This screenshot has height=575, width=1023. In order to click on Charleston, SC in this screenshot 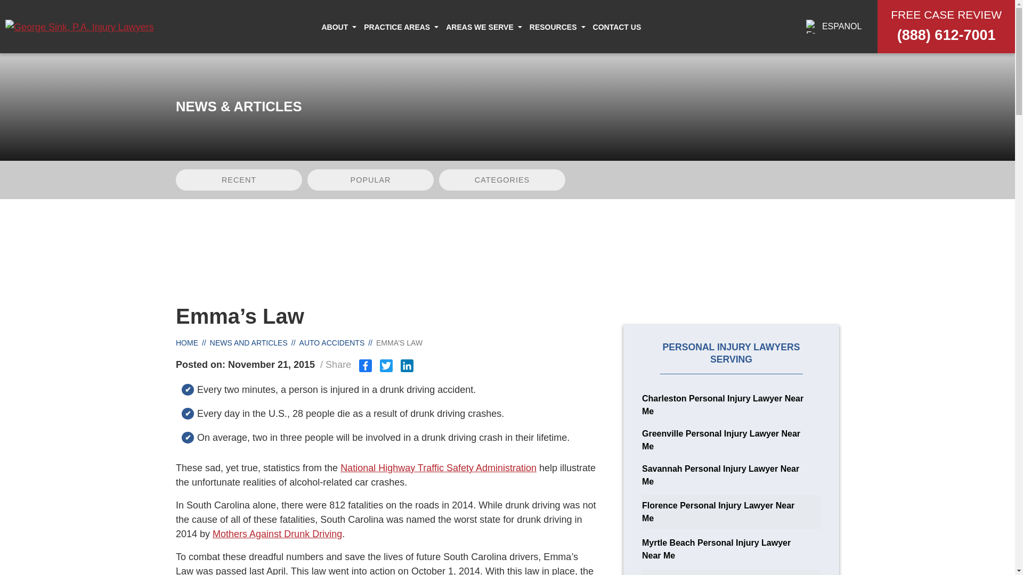, I will do `click(437, 52)`.